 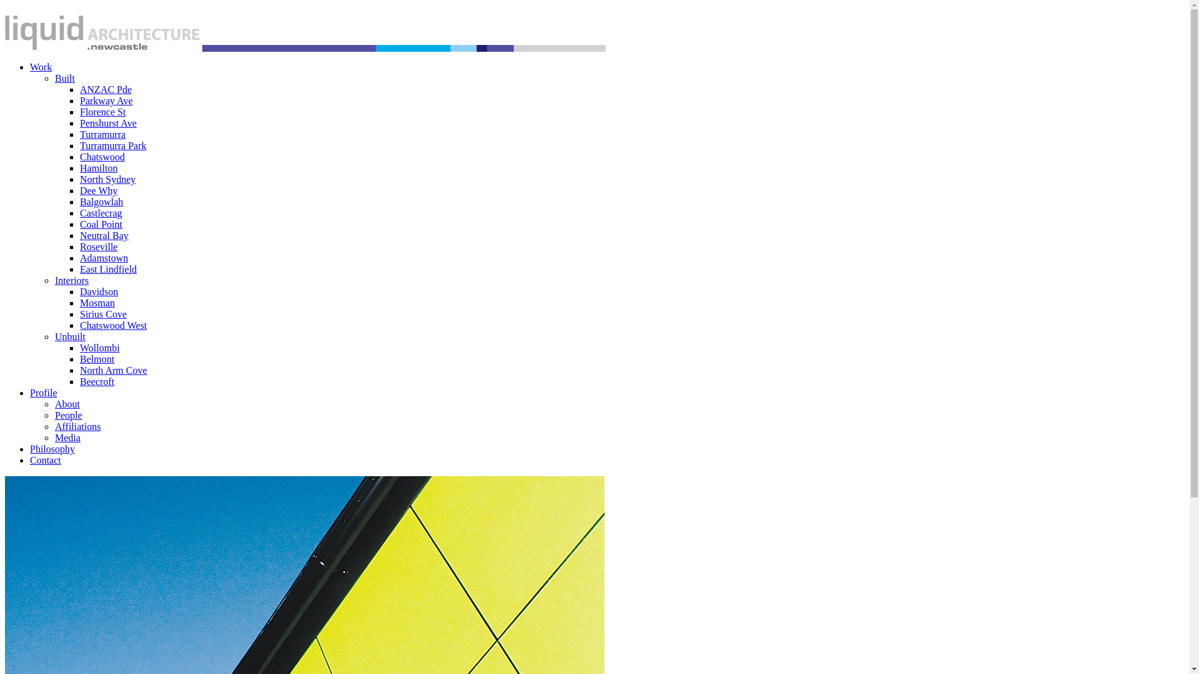 What do you see at coordinates (44, 393) in the screenshot?
I see `Profile` at bounding box center [44, 393].